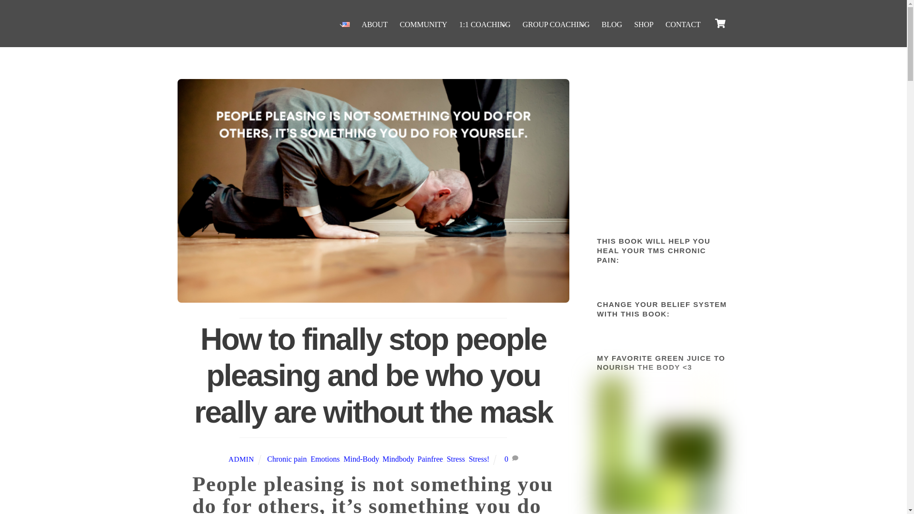  I want to click on CONTACT, so click(683, 25).